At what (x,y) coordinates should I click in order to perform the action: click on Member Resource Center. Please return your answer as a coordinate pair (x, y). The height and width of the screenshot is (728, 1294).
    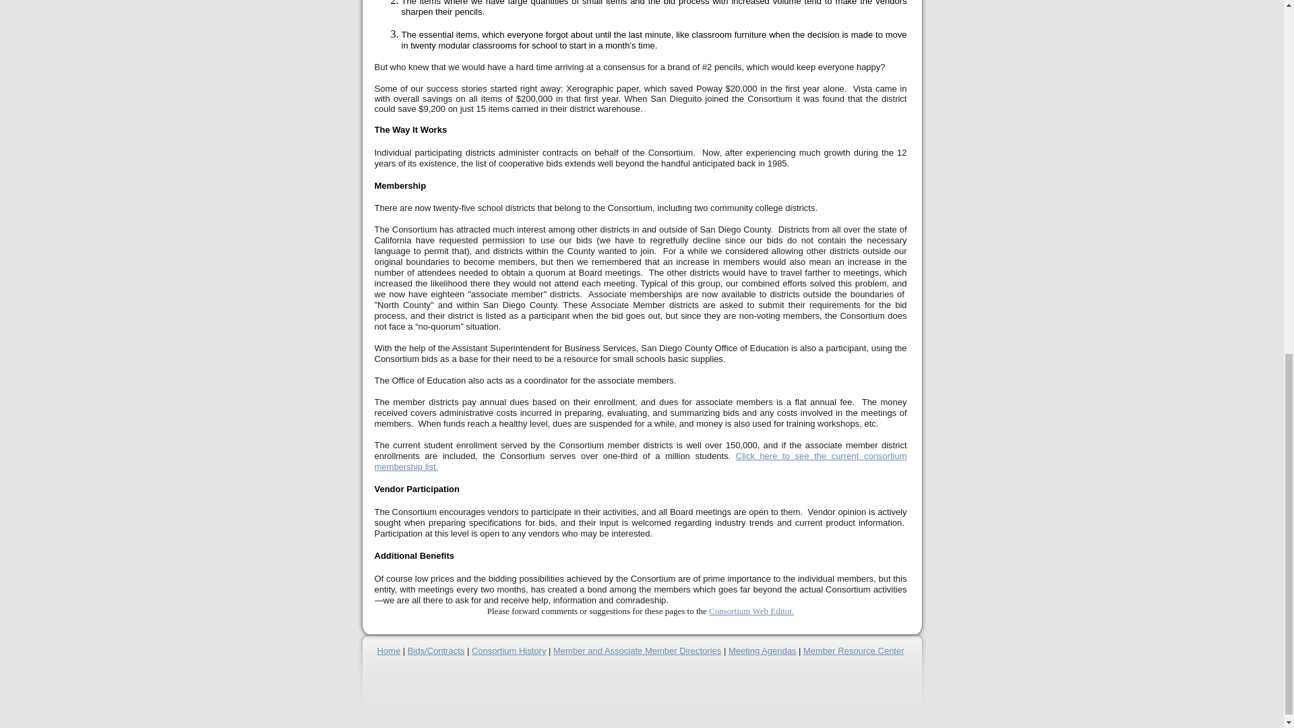
    Looking at the image, I should click on (854, 650).